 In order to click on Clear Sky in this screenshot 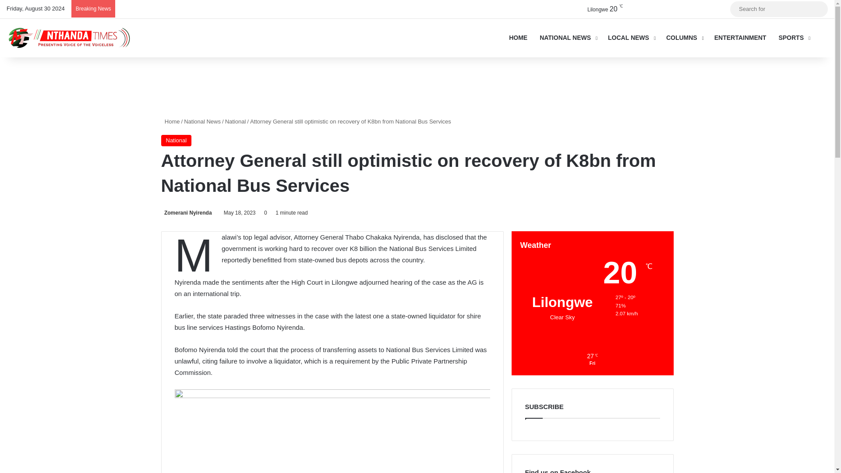, I will do `click(597, 9)`.